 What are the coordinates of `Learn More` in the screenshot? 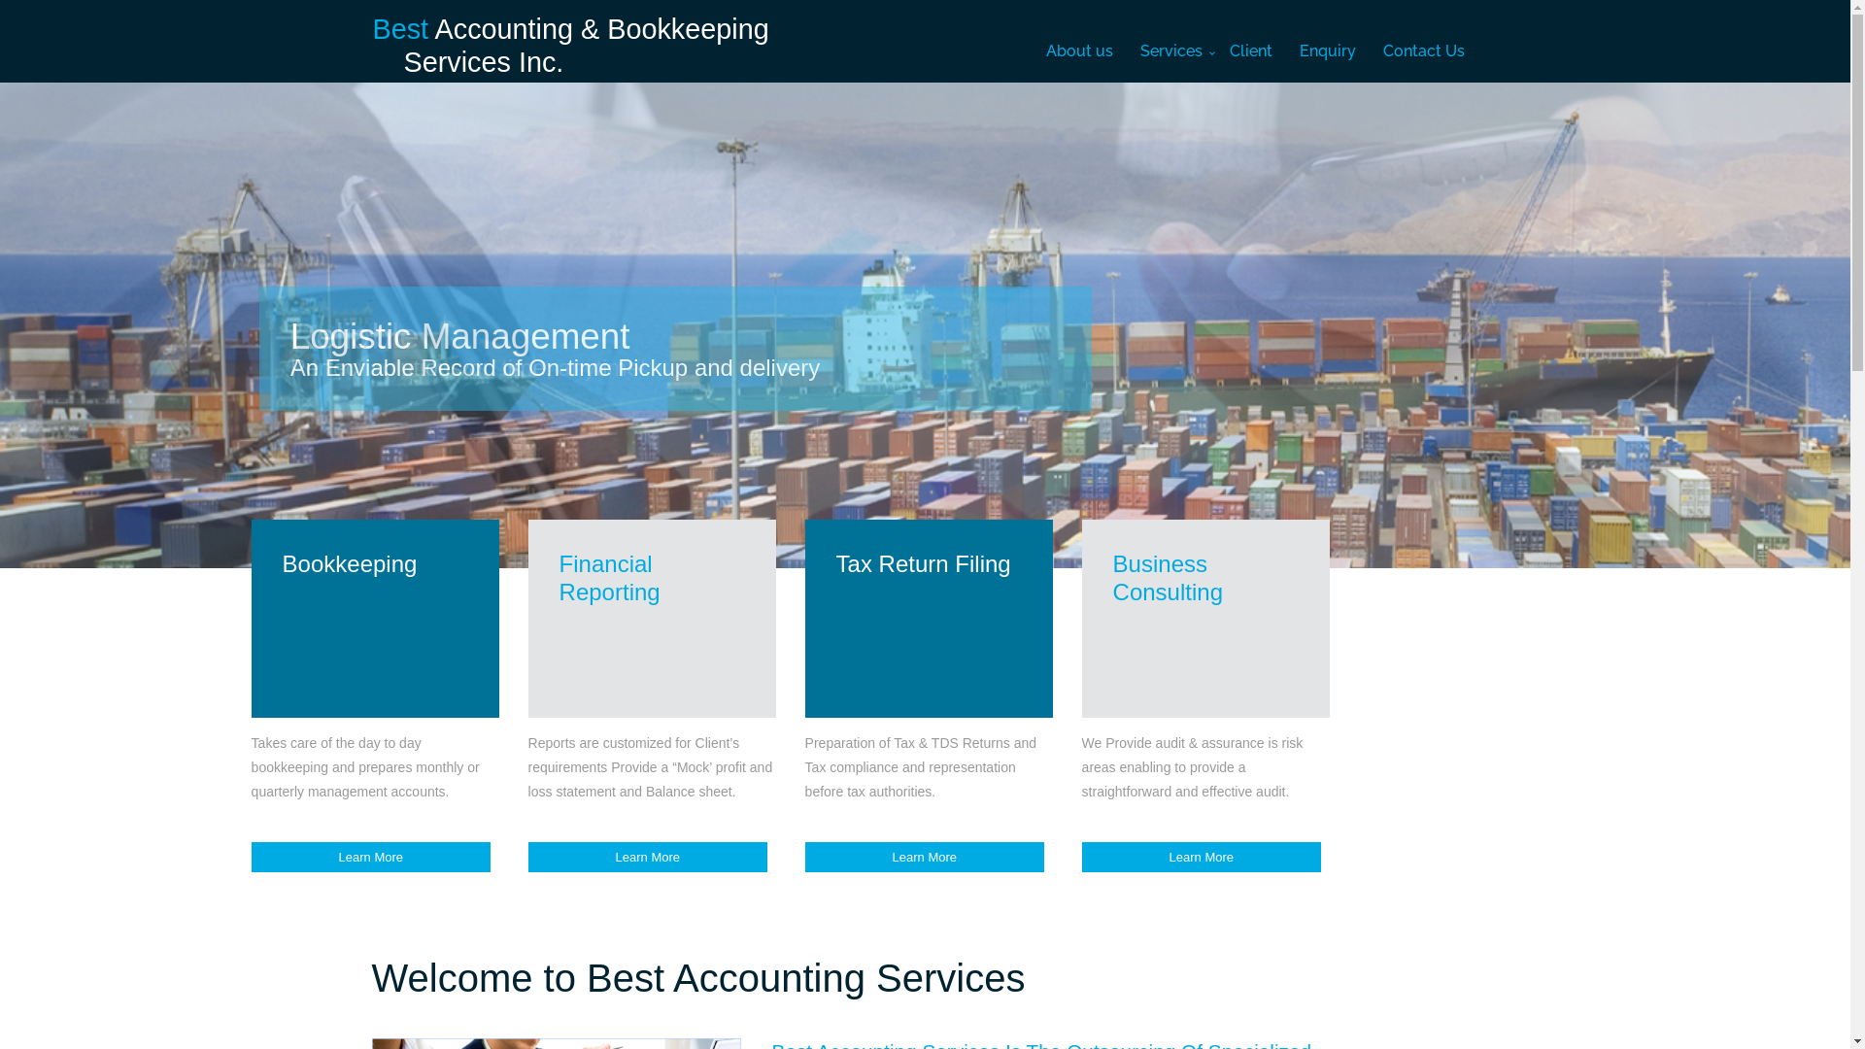 It's located at (648, 857).